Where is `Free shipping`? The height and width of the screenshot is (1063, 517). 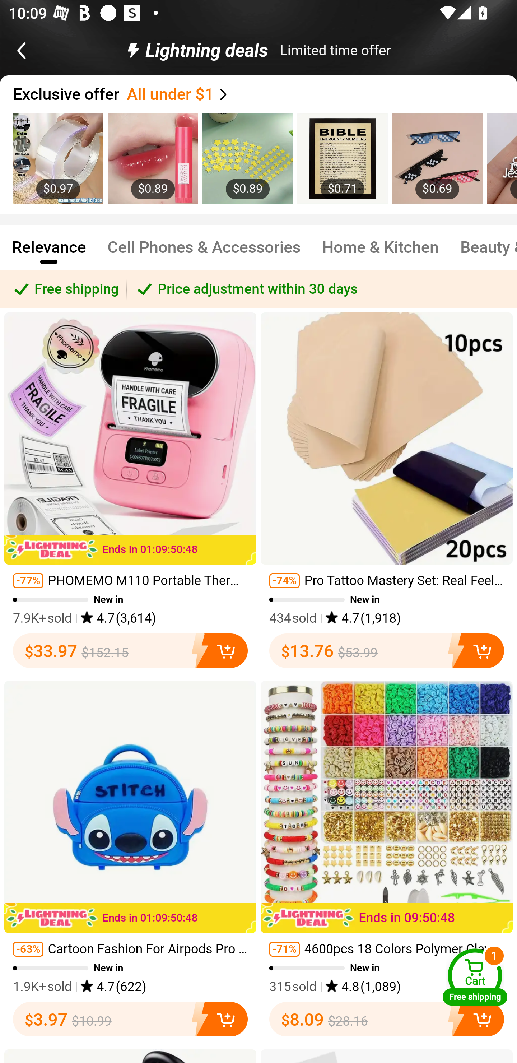 Free shipping is located at coordinates (64, 289).